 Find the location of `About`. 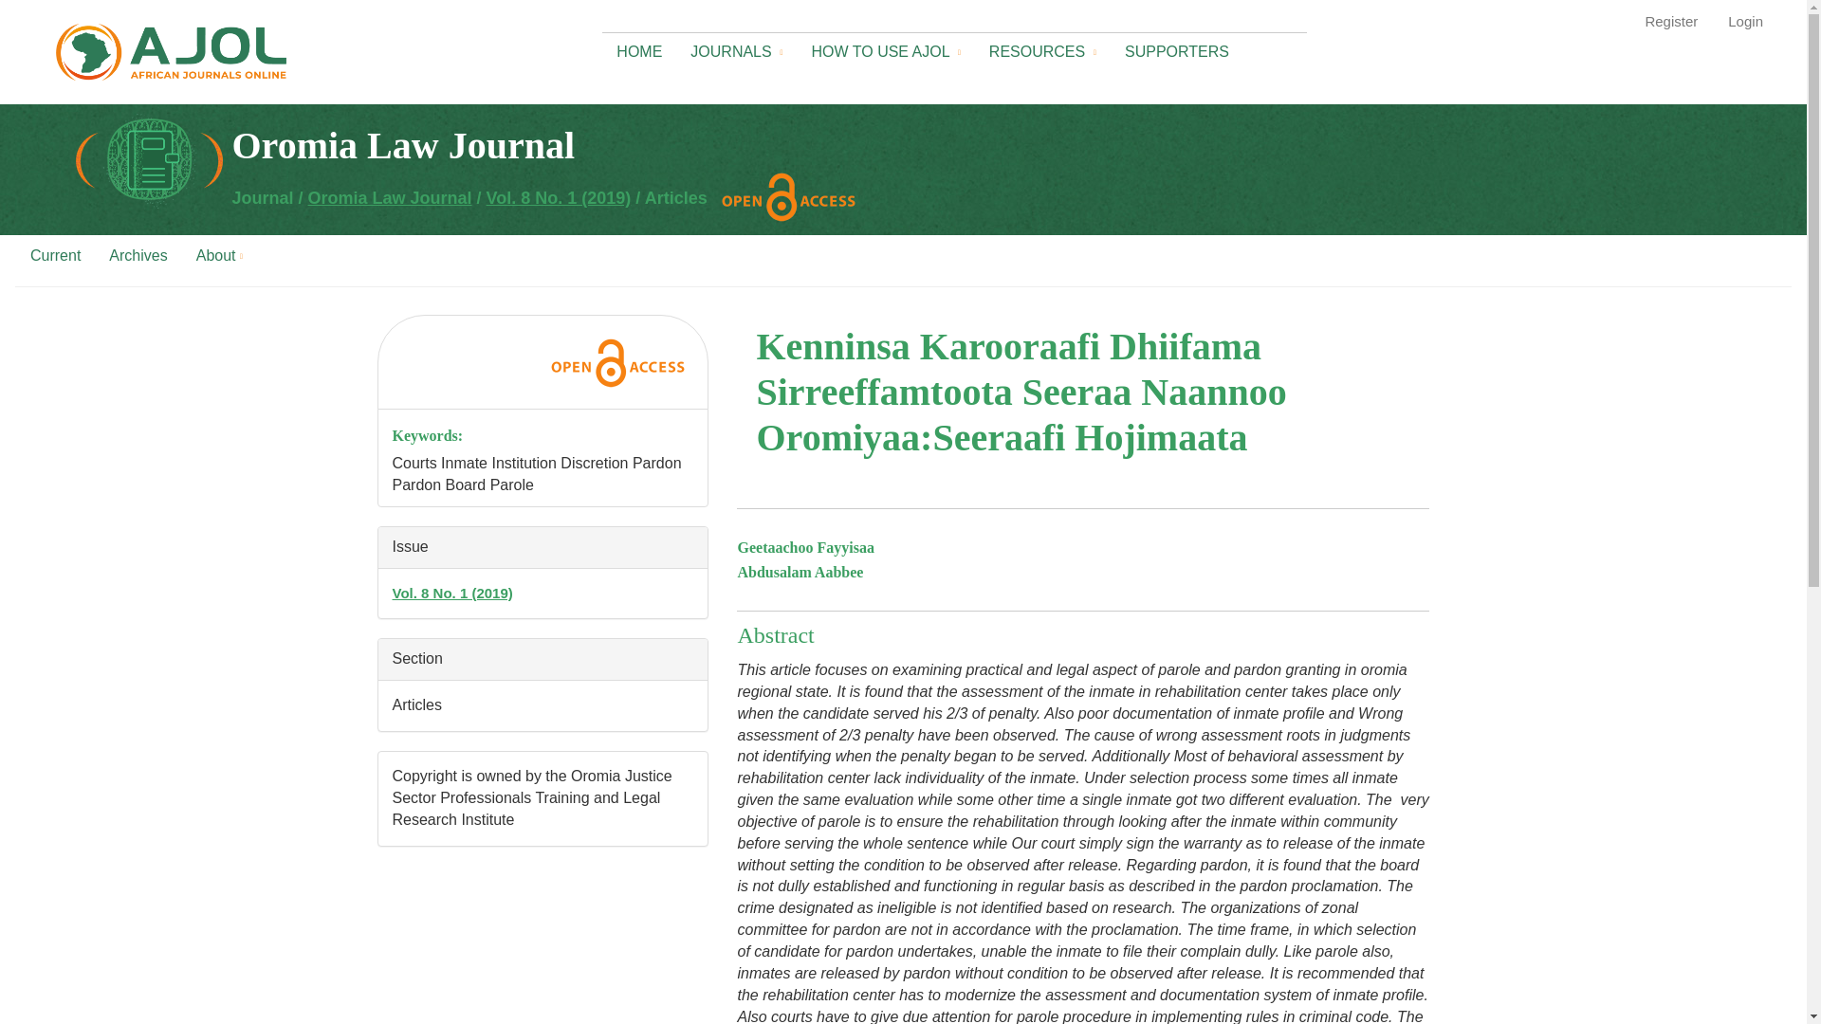

About is located at coordinates (219, 250).